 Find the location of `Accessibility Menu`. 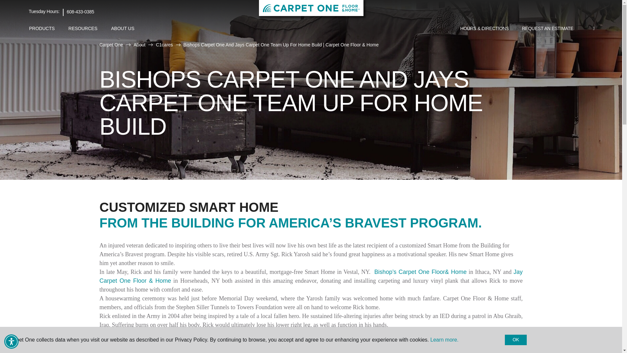

Accessibility Menu is located at coordinates (11, 341).